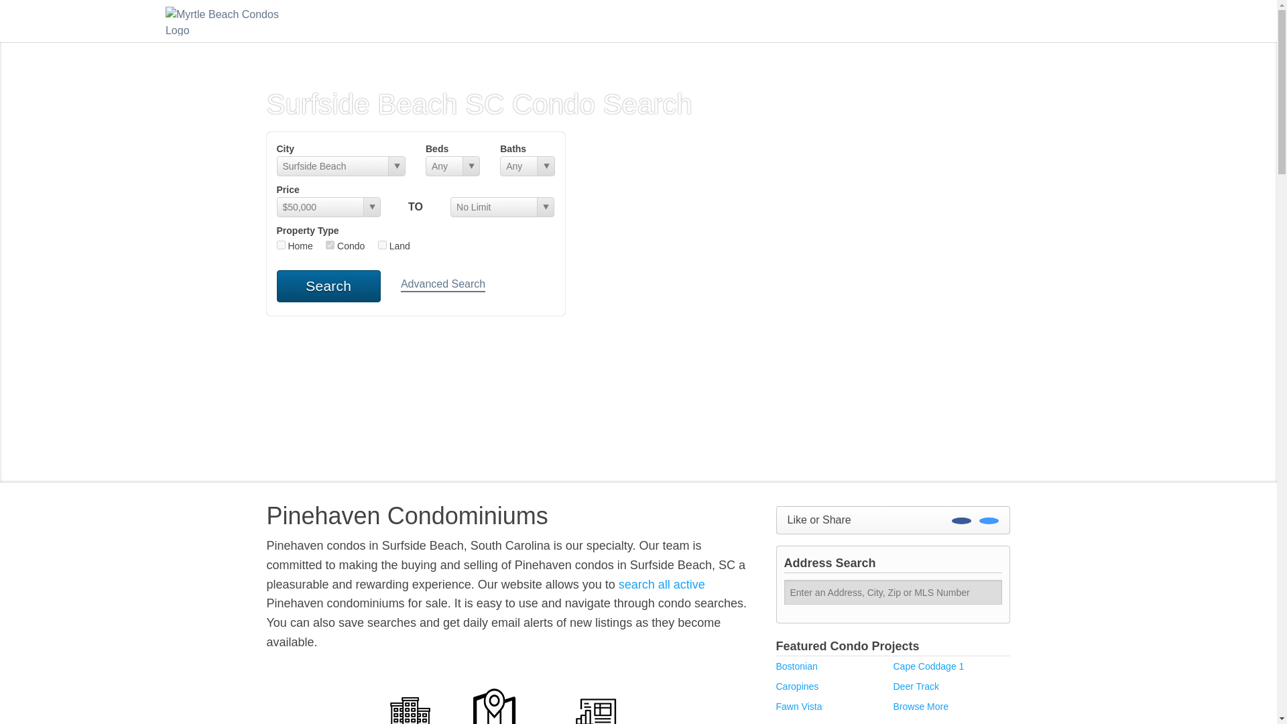 This screenshot has width=1287, height=724. I want to click on Search, so click(328, 286).